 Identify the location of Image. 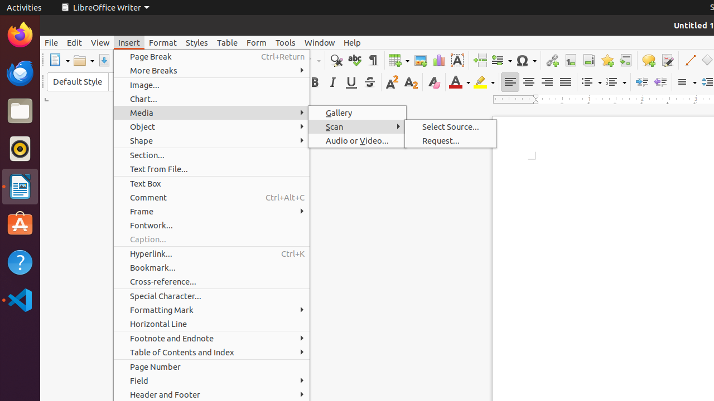
(421, 60).